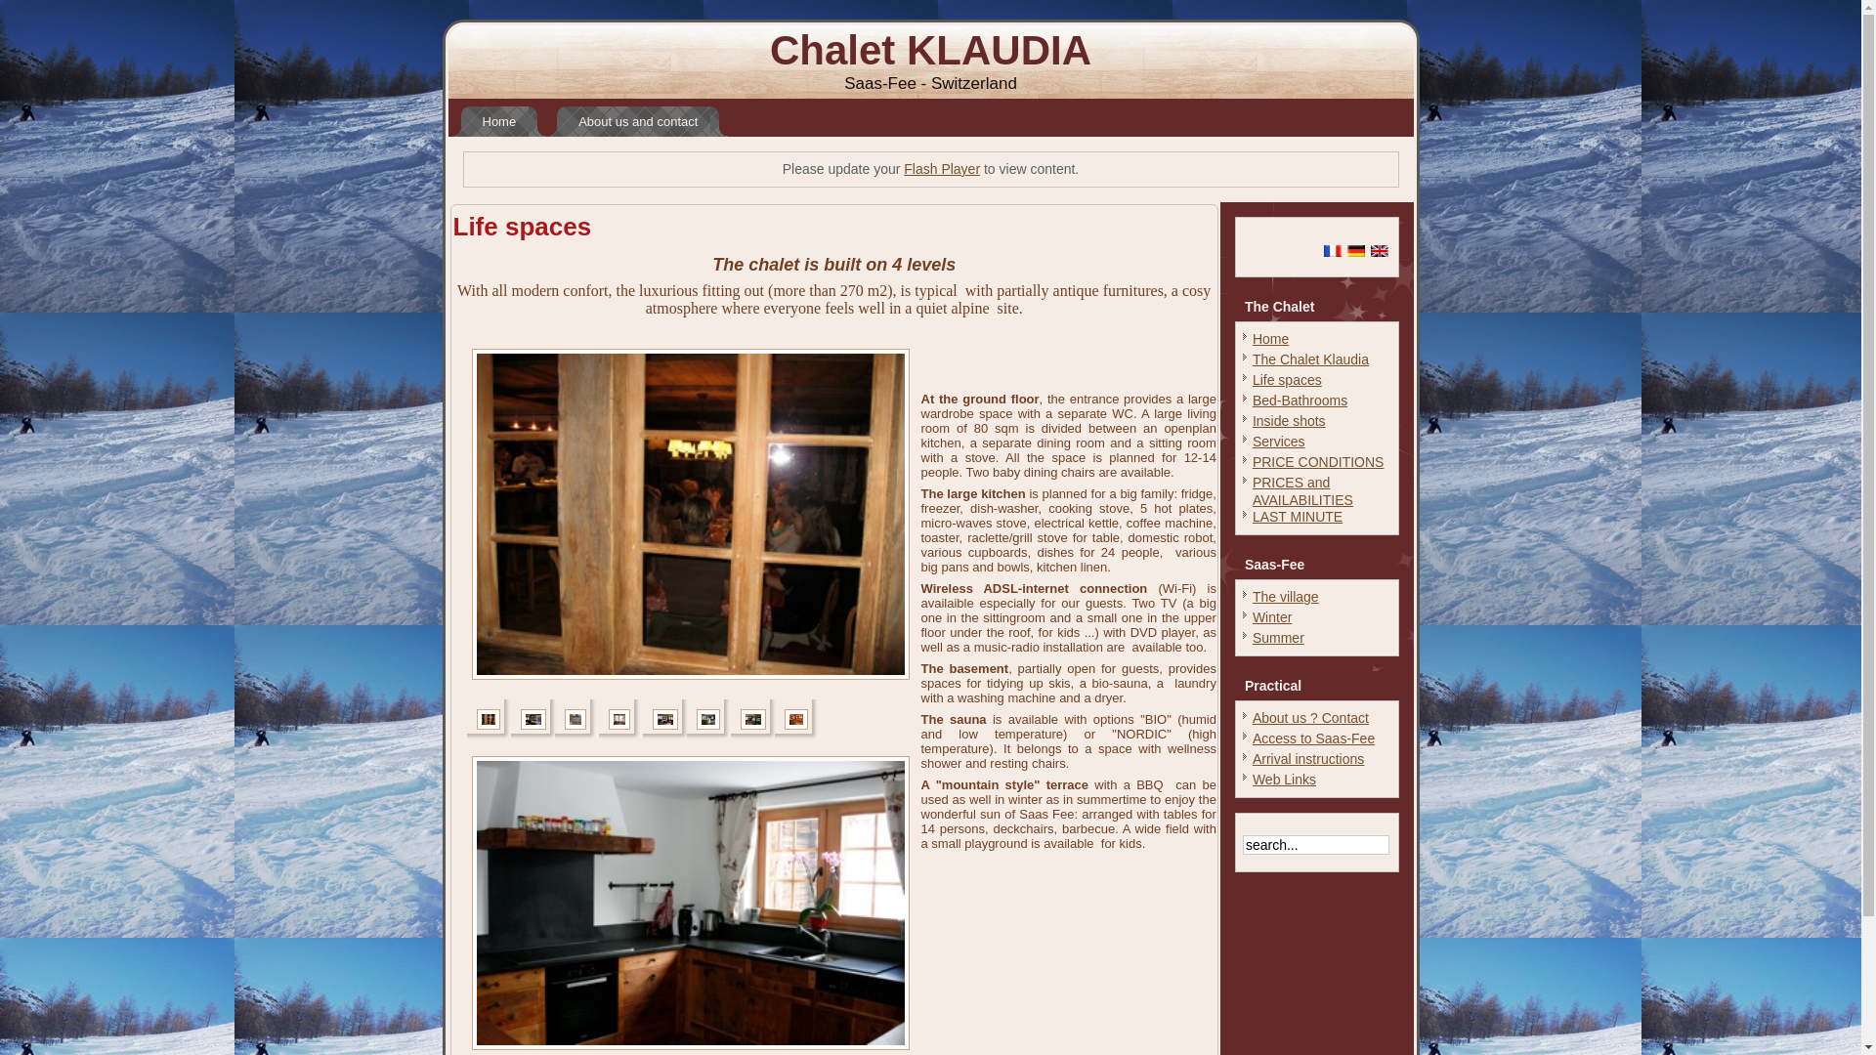 This screenshot has width=1876, height=1055. Describe the element at coordinates (1380, 251) in the screenshot. I see `English (United Kingdom)` at that location.